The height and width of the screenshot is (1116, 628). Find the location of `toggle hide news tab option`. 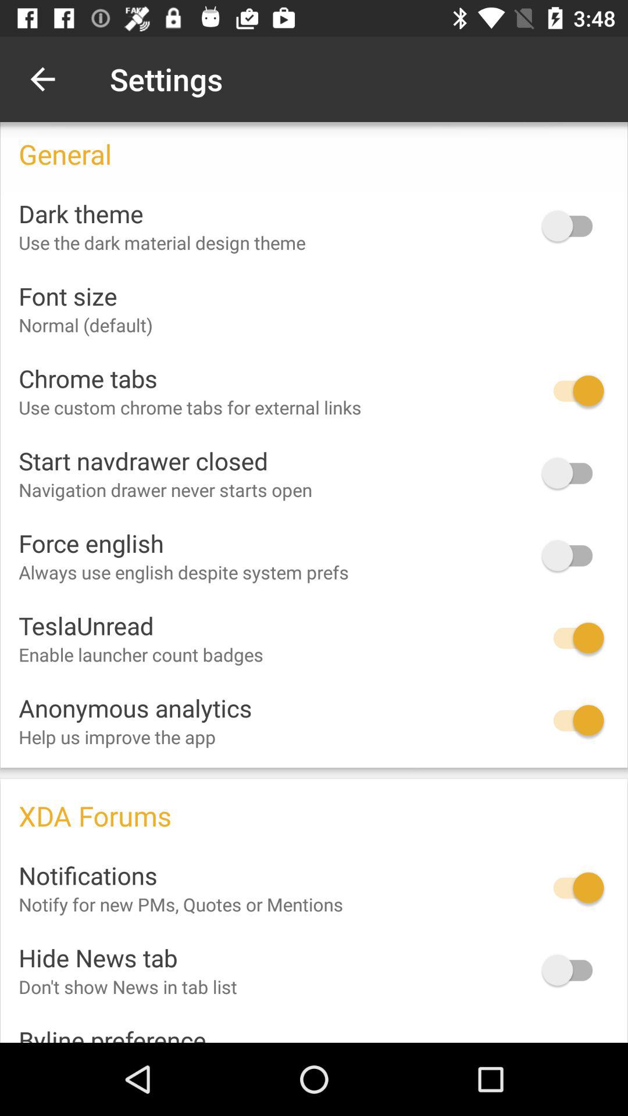

toggle hide news tab option is located at coordinates (573, 970).